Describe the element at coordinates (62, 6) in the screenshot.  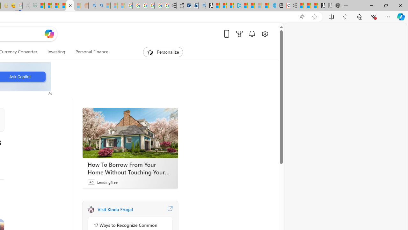
I see `Student Loan Update: Forgiveness Program Ends This Month` at that location.